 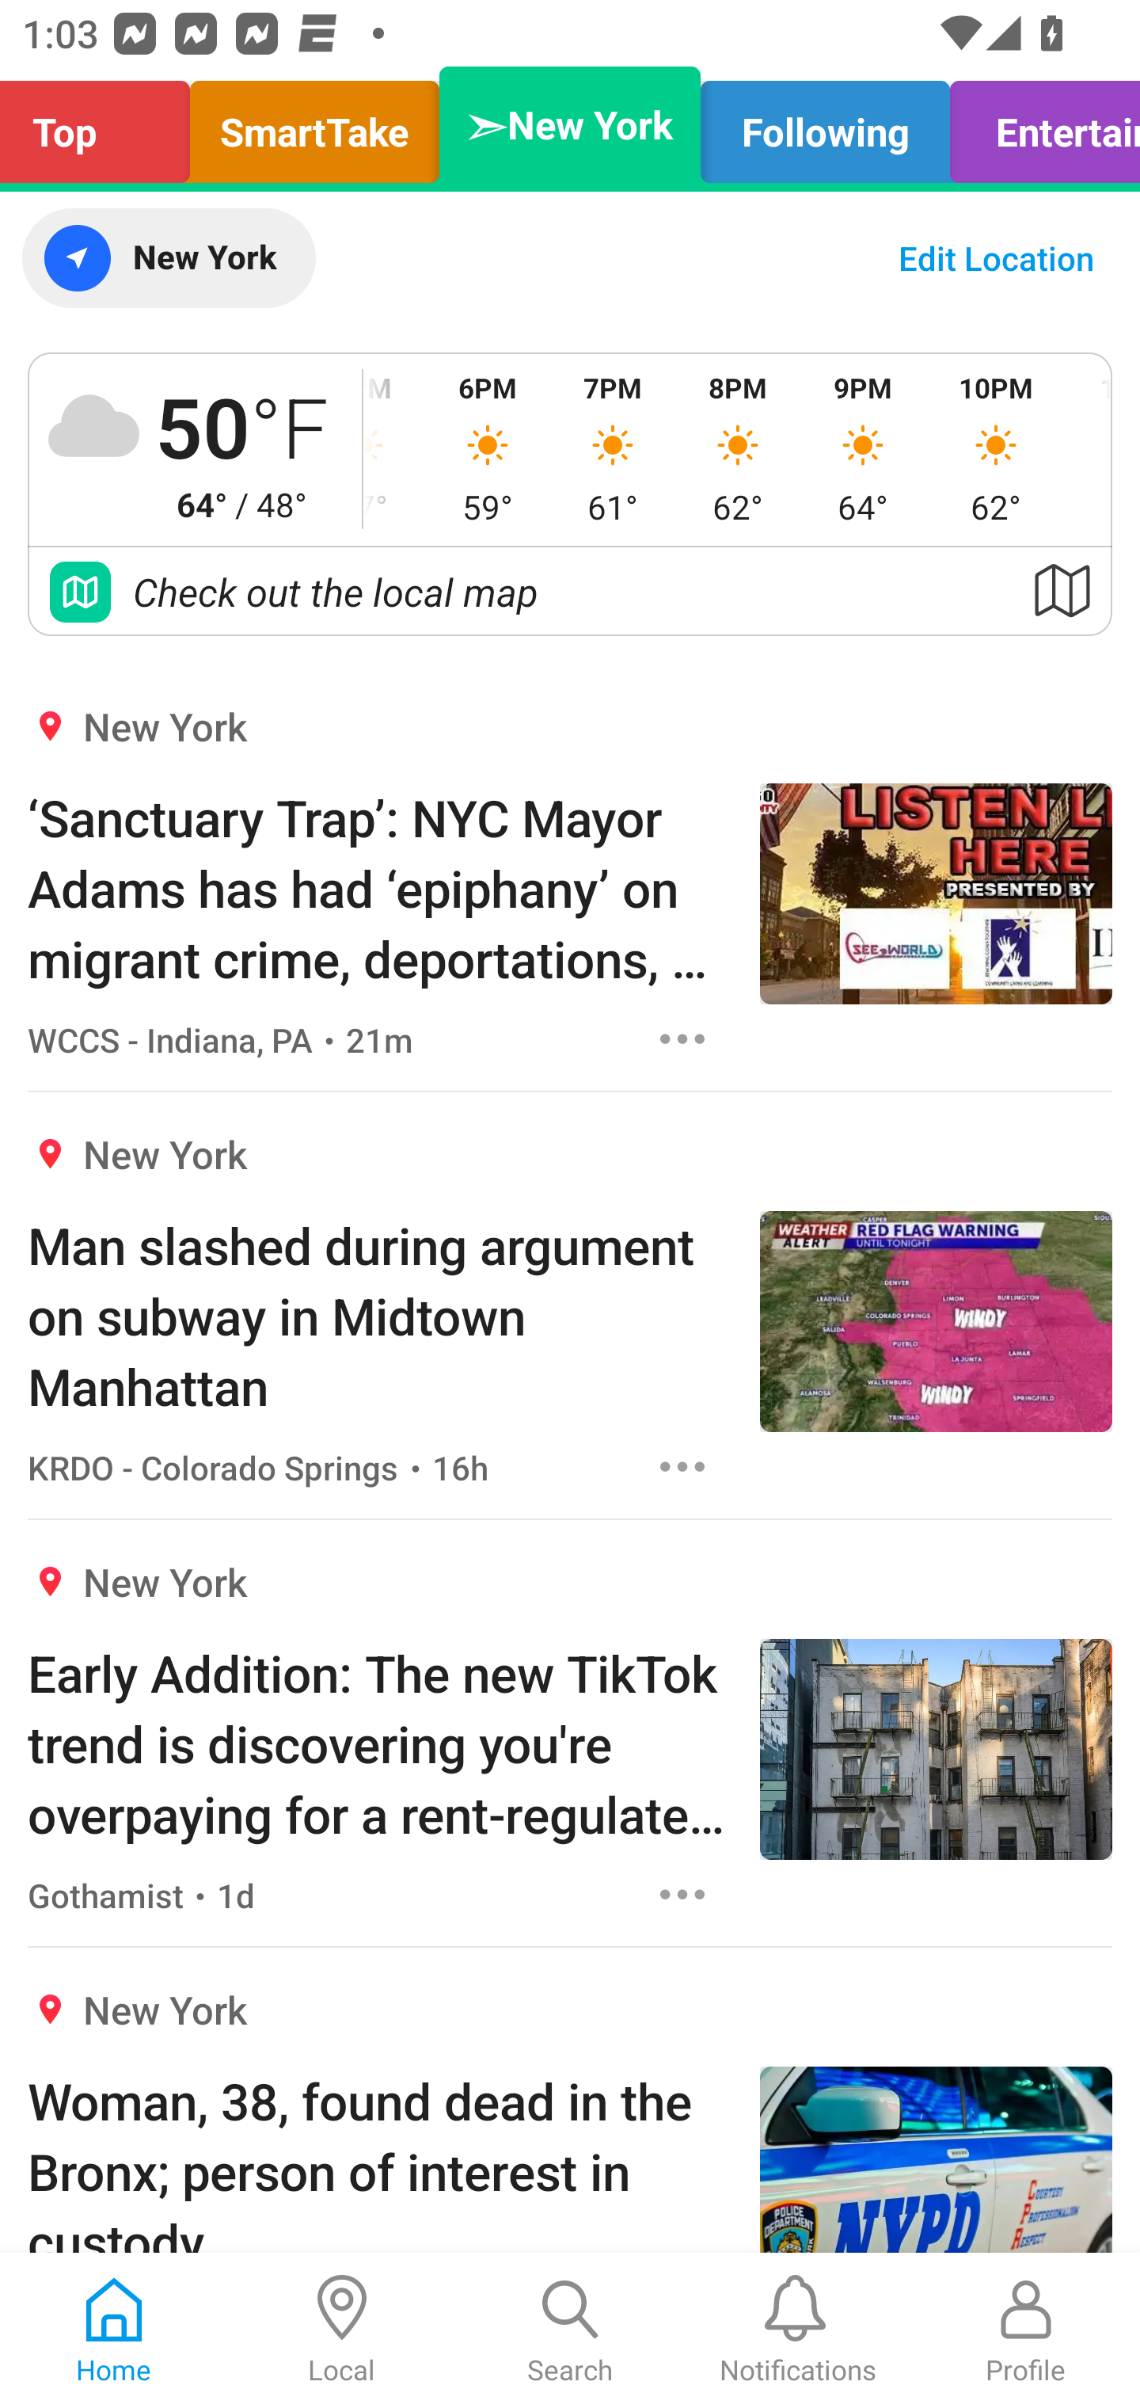 I want to click on 6PM 59°, so click(x=488, y=448).